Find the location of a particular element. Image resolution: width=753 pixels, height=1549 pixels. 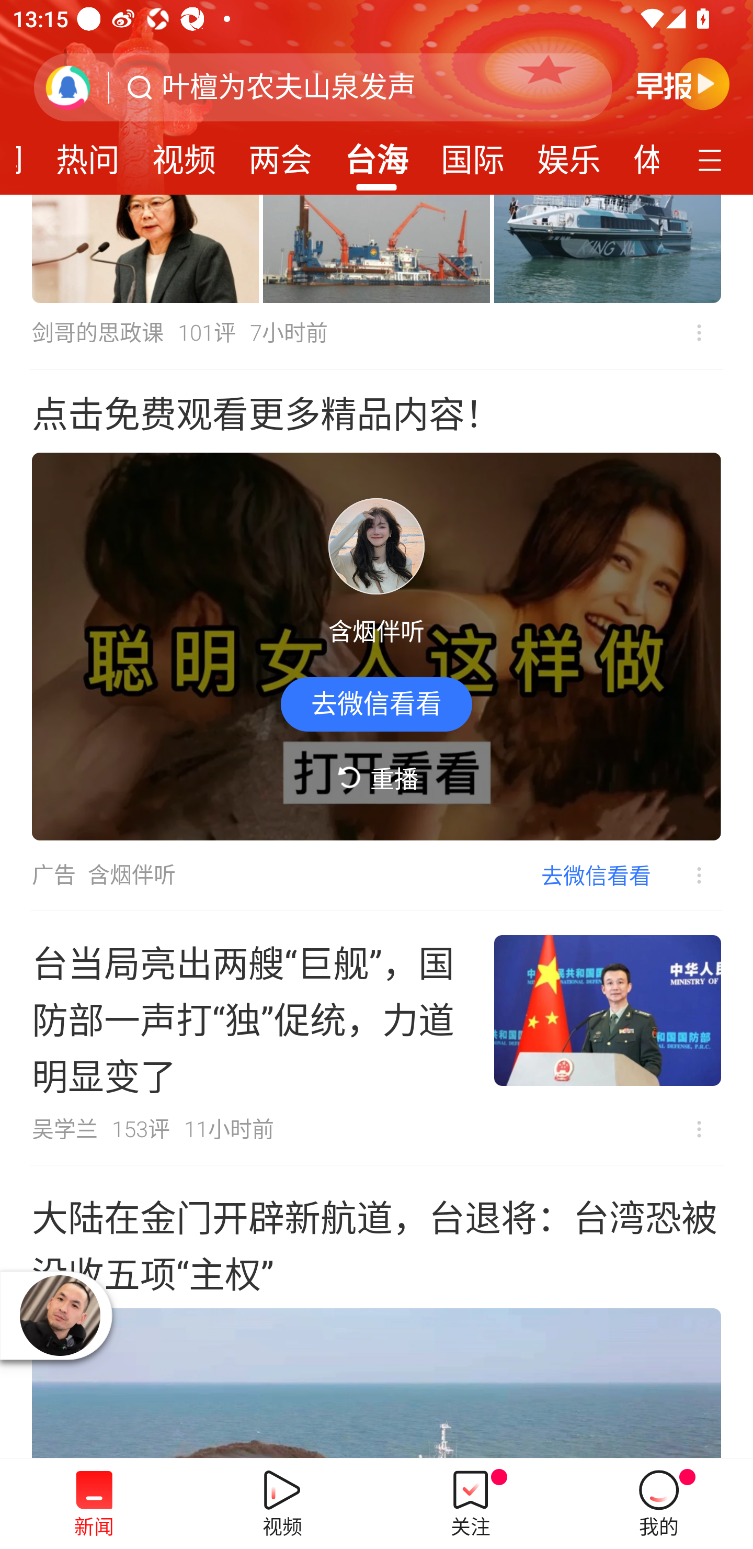

点击免费观看更多精品内容！ 含烟伴听 去微信看看 重播 广告 含烟伴听 去微信看看  不感兴趣 is located at coordinates (376, 641).